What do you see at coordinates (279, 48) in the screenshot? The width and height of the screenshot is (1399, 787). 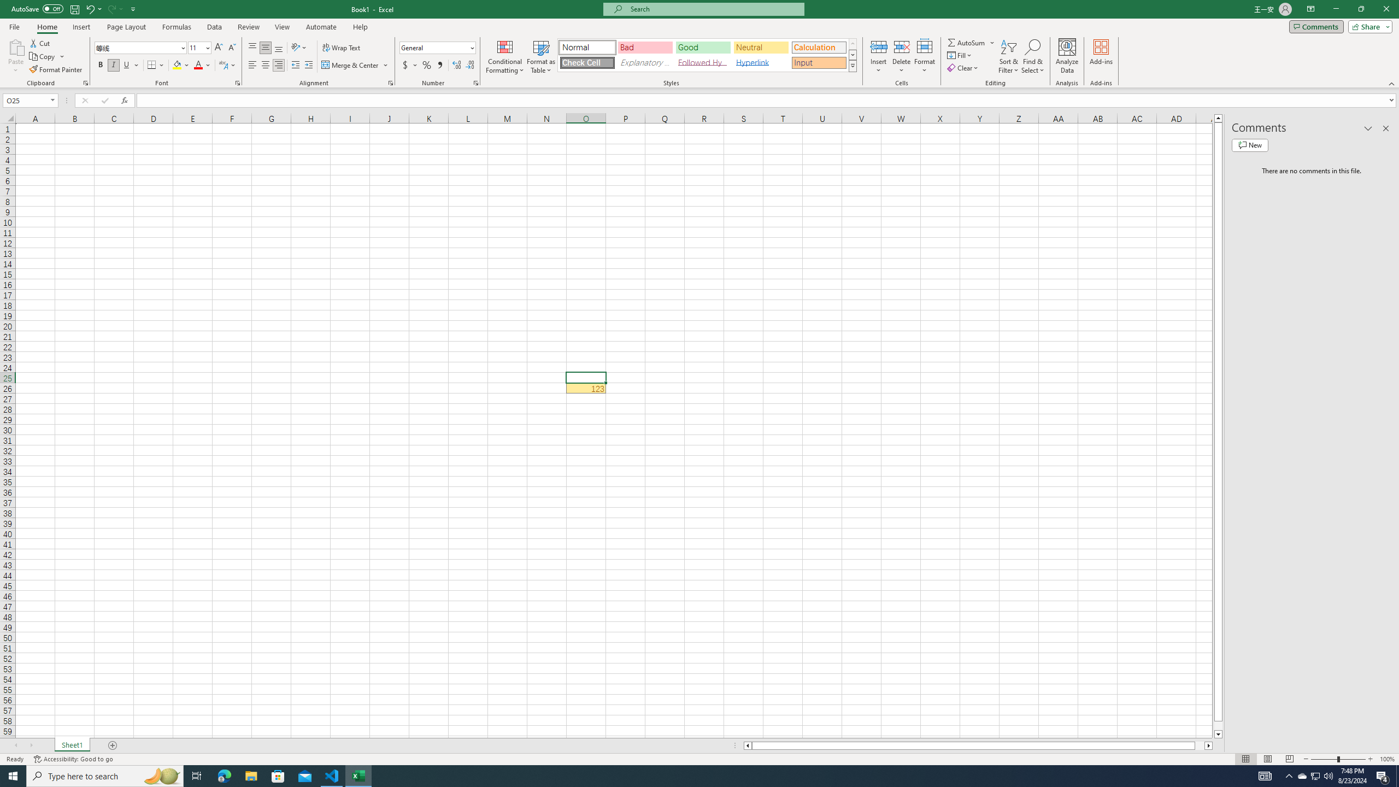 I see `Bottom Align` at bounding box center [279, 48].